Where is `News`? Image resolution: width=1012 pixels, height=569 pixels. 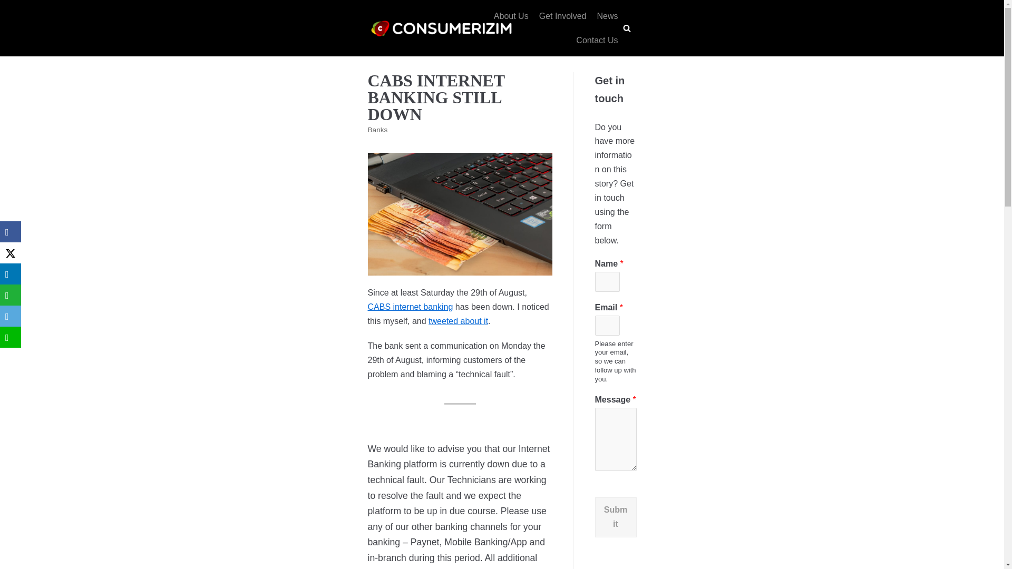 News is located at coordinates (607, 16).